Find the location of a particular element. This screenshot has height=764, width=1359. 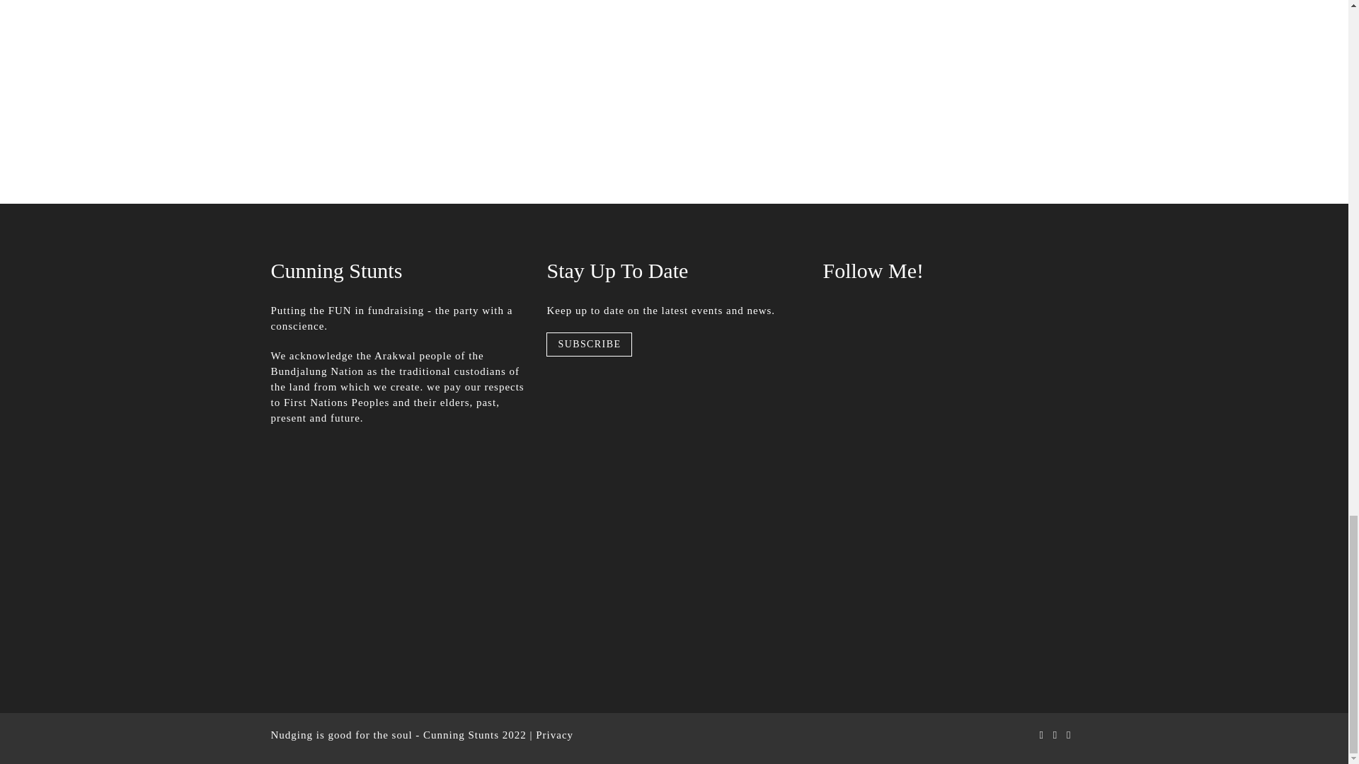

Privacy is located at coordinates (554, 734).